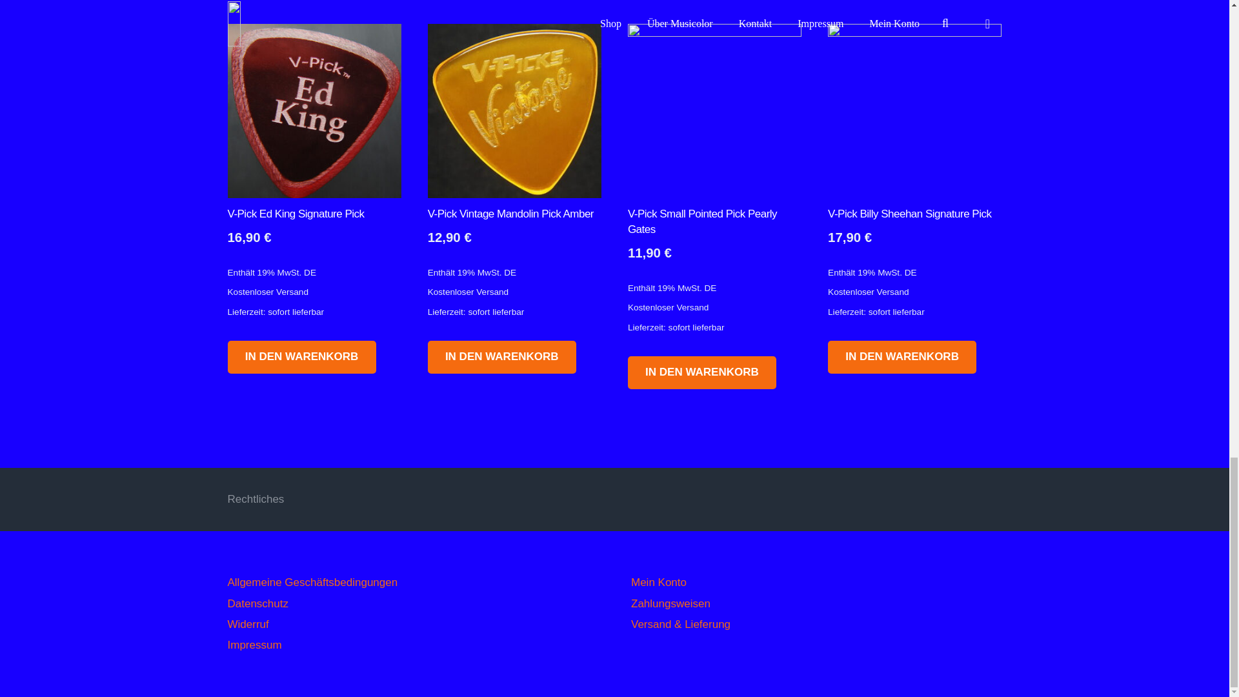 This screenshot has width=1239, height=697. What do you see at coordinates (254, 645) in the screenshot?
I see `Impressum` at bounding box center [254, 645].